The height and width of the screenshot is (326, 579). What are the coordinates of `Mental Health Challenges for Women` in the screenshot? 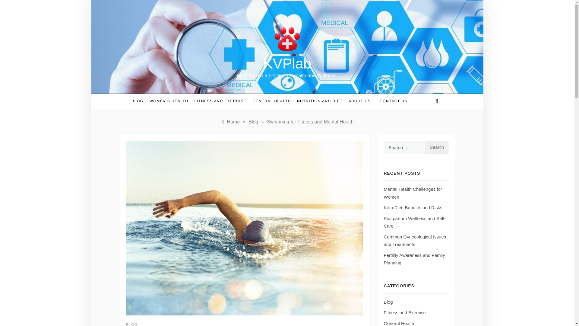 It's located at (413, 193).